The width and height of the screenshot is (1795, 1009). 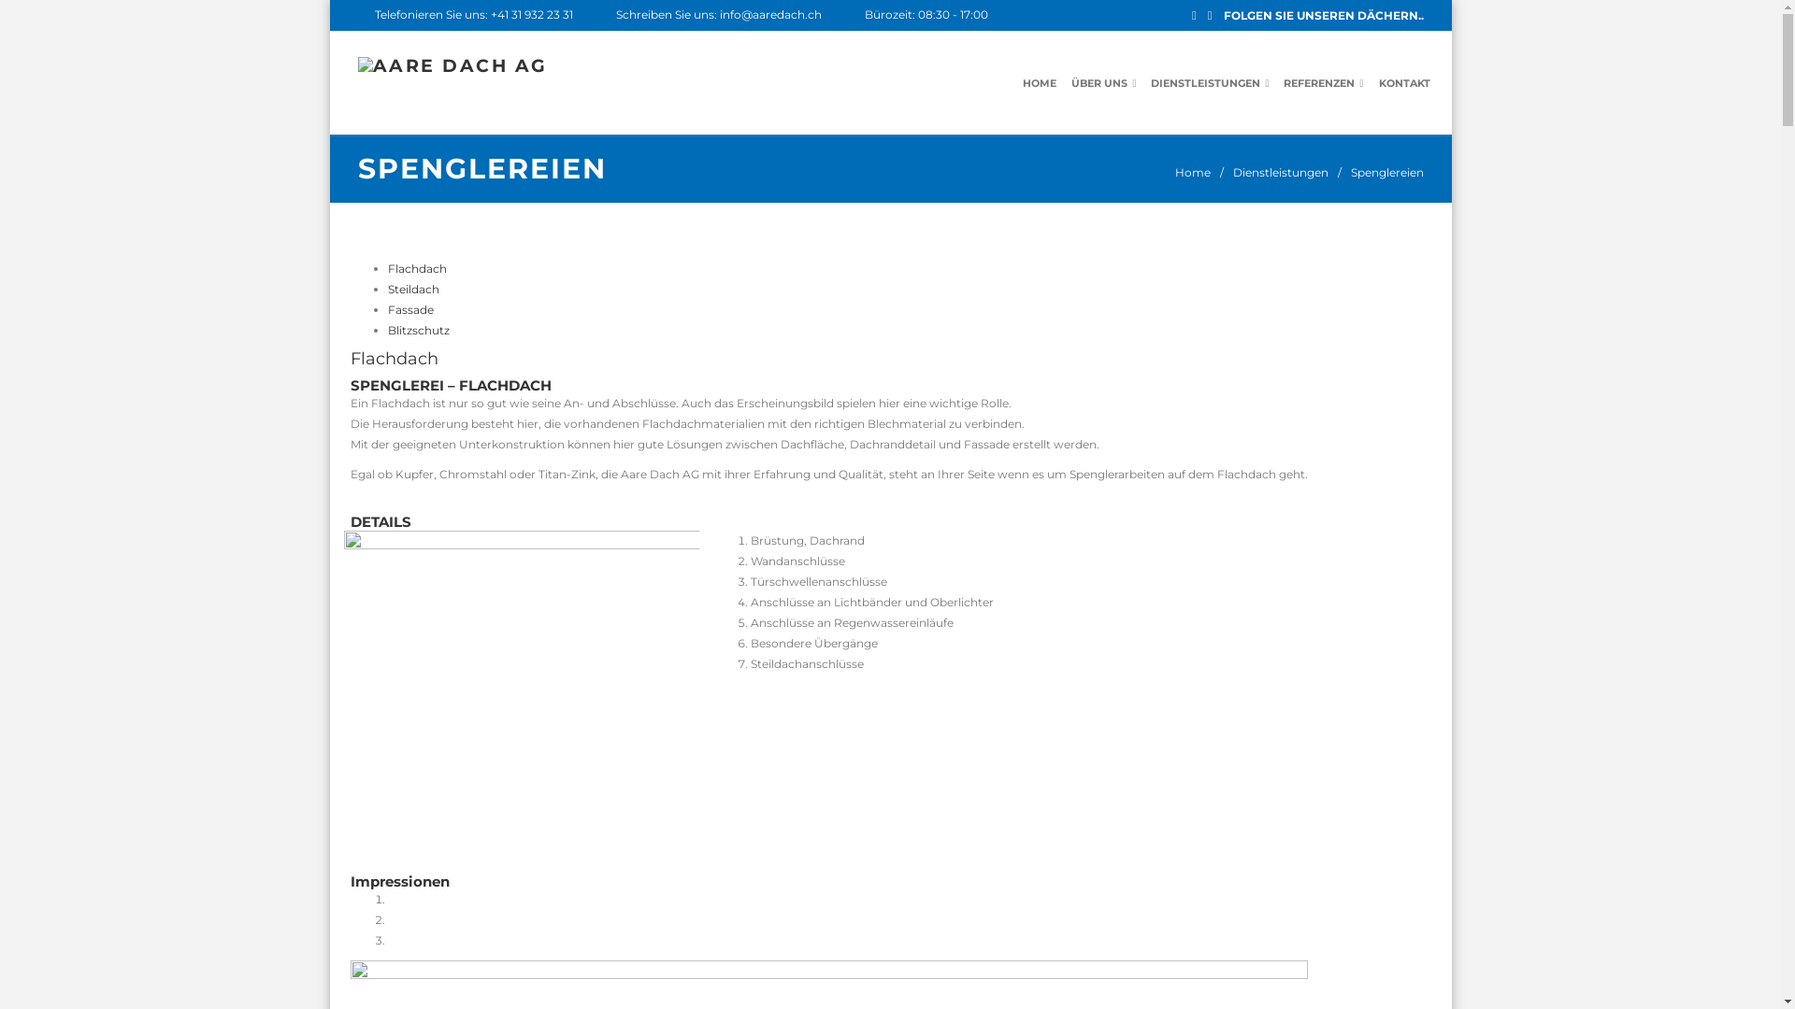 I want to click on Flachdach, so click(x=395, y=359).